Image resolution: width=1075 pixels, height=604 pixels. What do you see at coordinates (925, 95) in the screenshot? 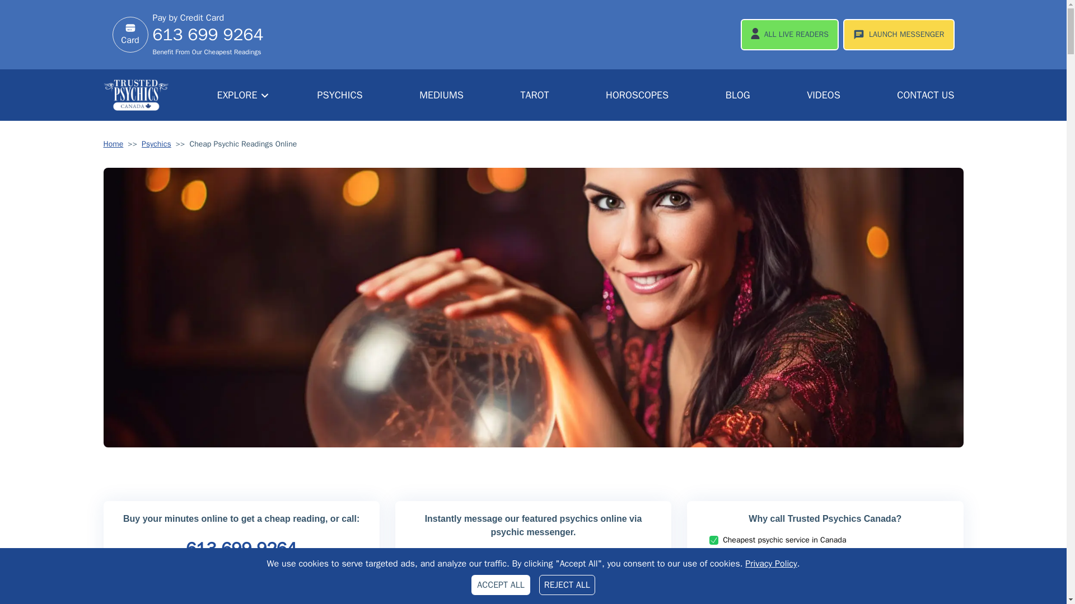
I see `CONTACT US` at bounding box center [925, 95].